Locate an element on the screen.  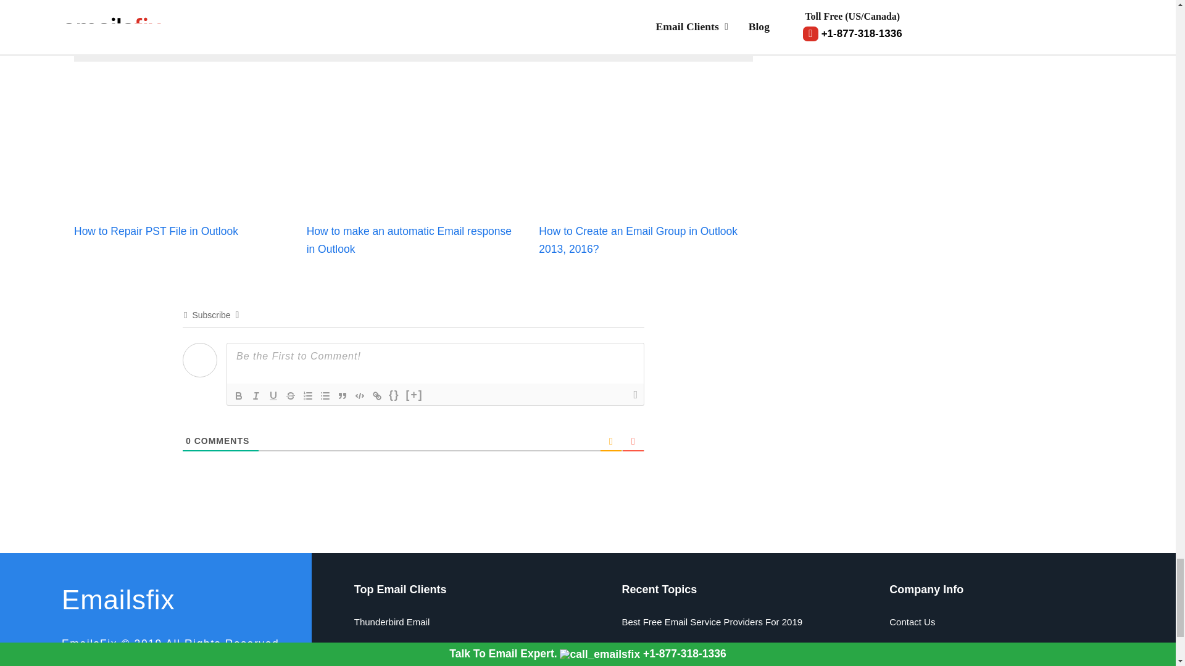
Unordered List is located at coordinates (325, 396).